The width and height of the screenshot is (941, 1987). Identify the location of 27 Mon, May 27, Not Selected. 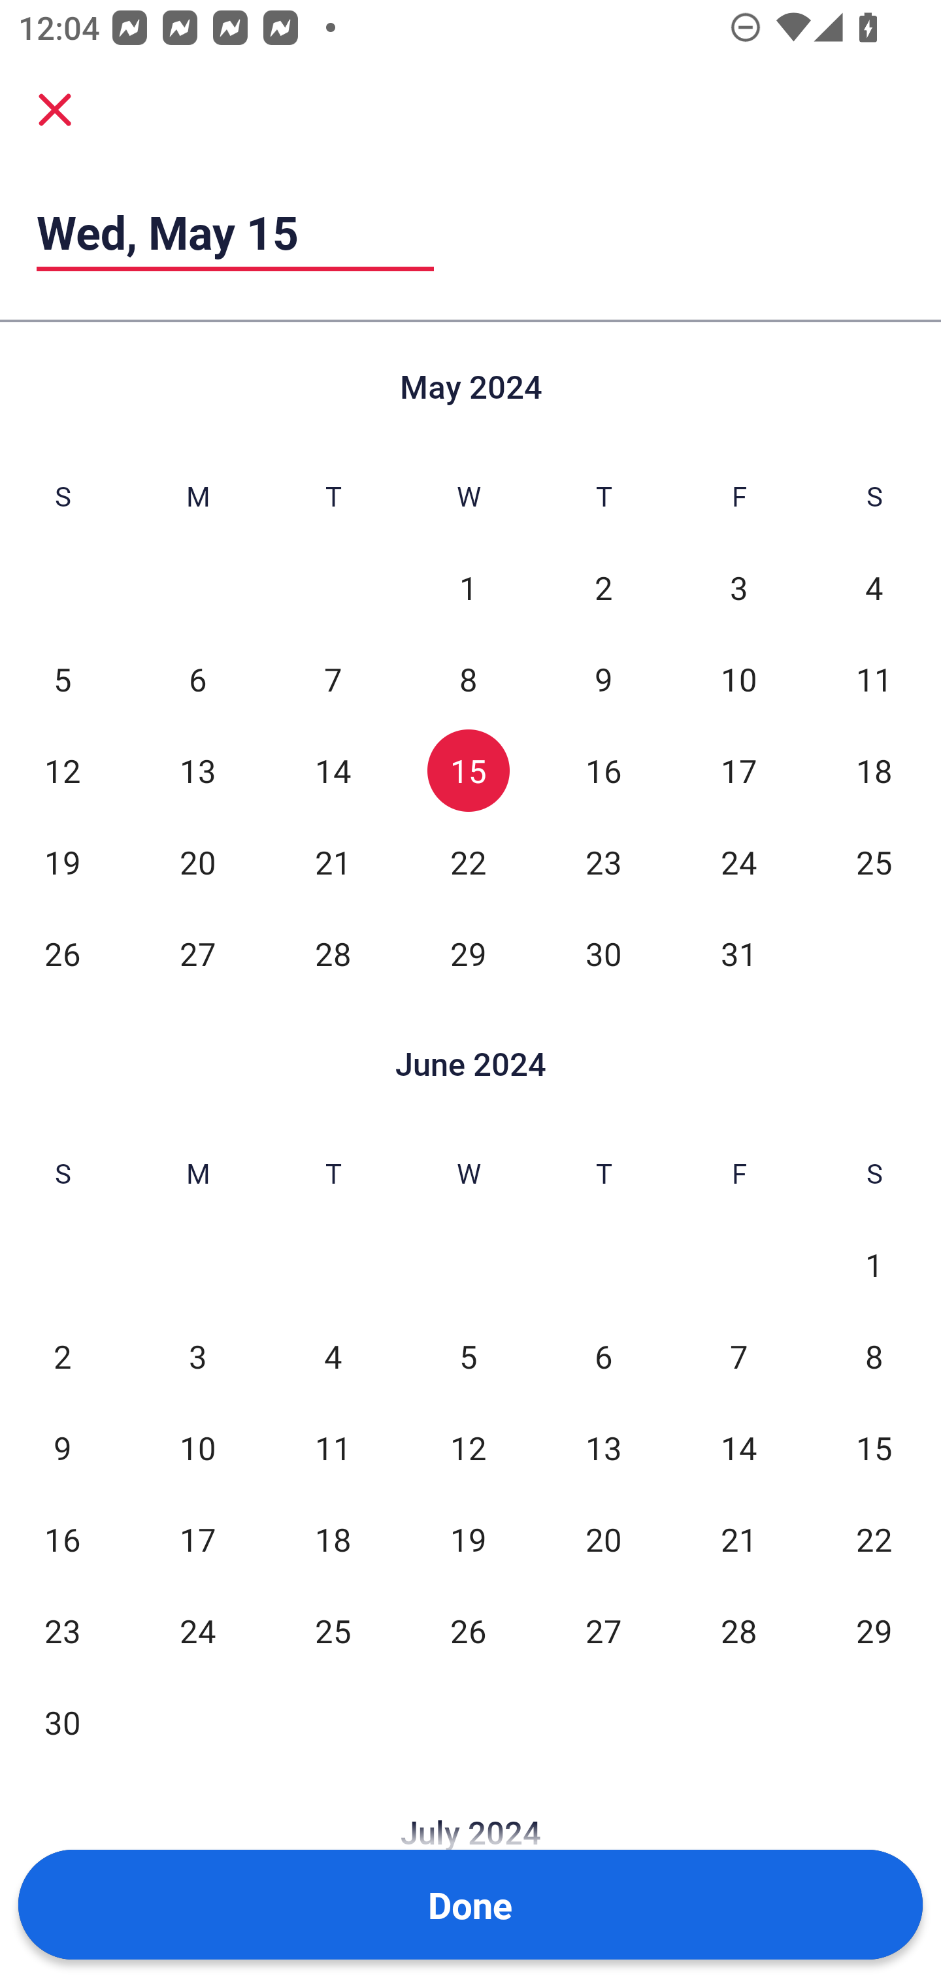
(197, 954).